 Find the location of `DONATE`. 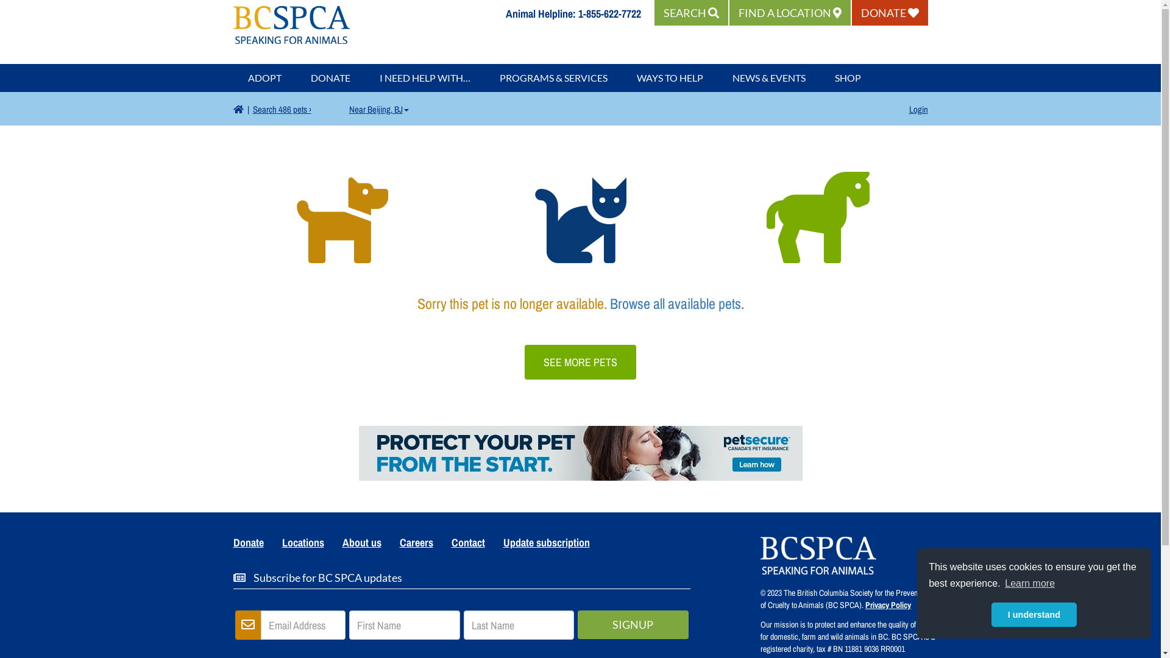

DONATE is located at coordinates (330, 78).